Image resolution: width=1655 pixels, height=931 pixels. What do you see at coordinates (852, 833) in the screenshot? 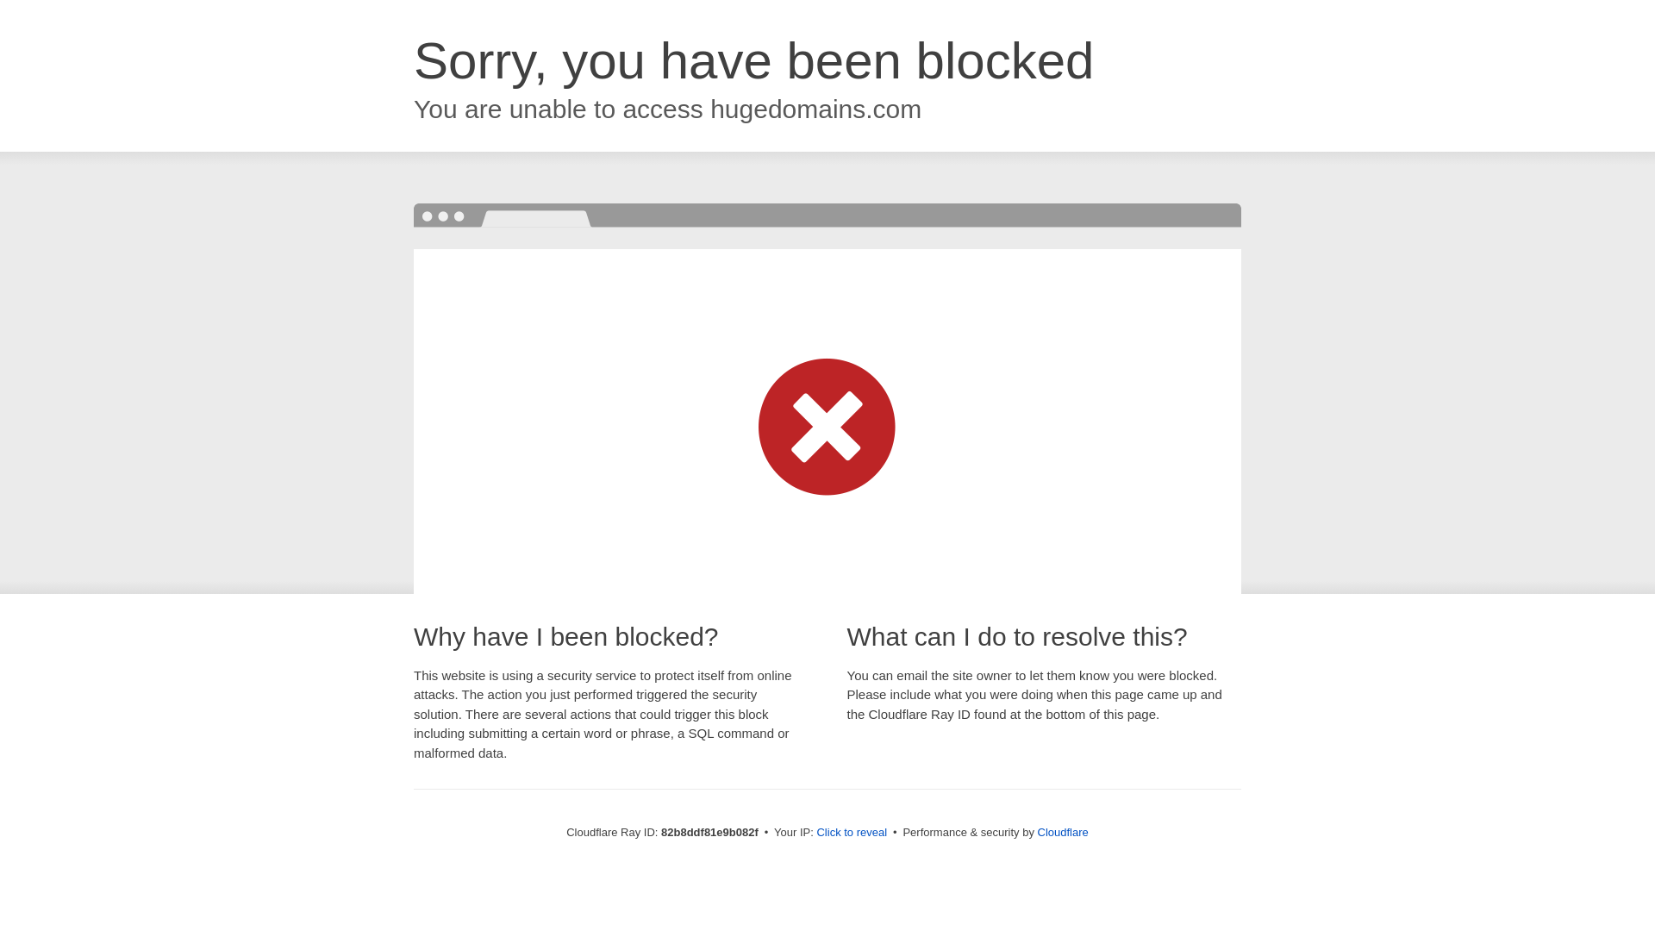
I see `Click to reveal` at bounding box center [852, 833].